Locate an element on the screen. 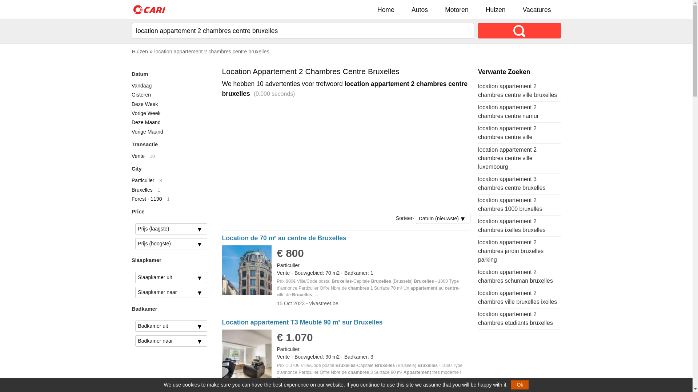  location appartement 3 chambres centre bruxelles is located at coordinates (512, 184).